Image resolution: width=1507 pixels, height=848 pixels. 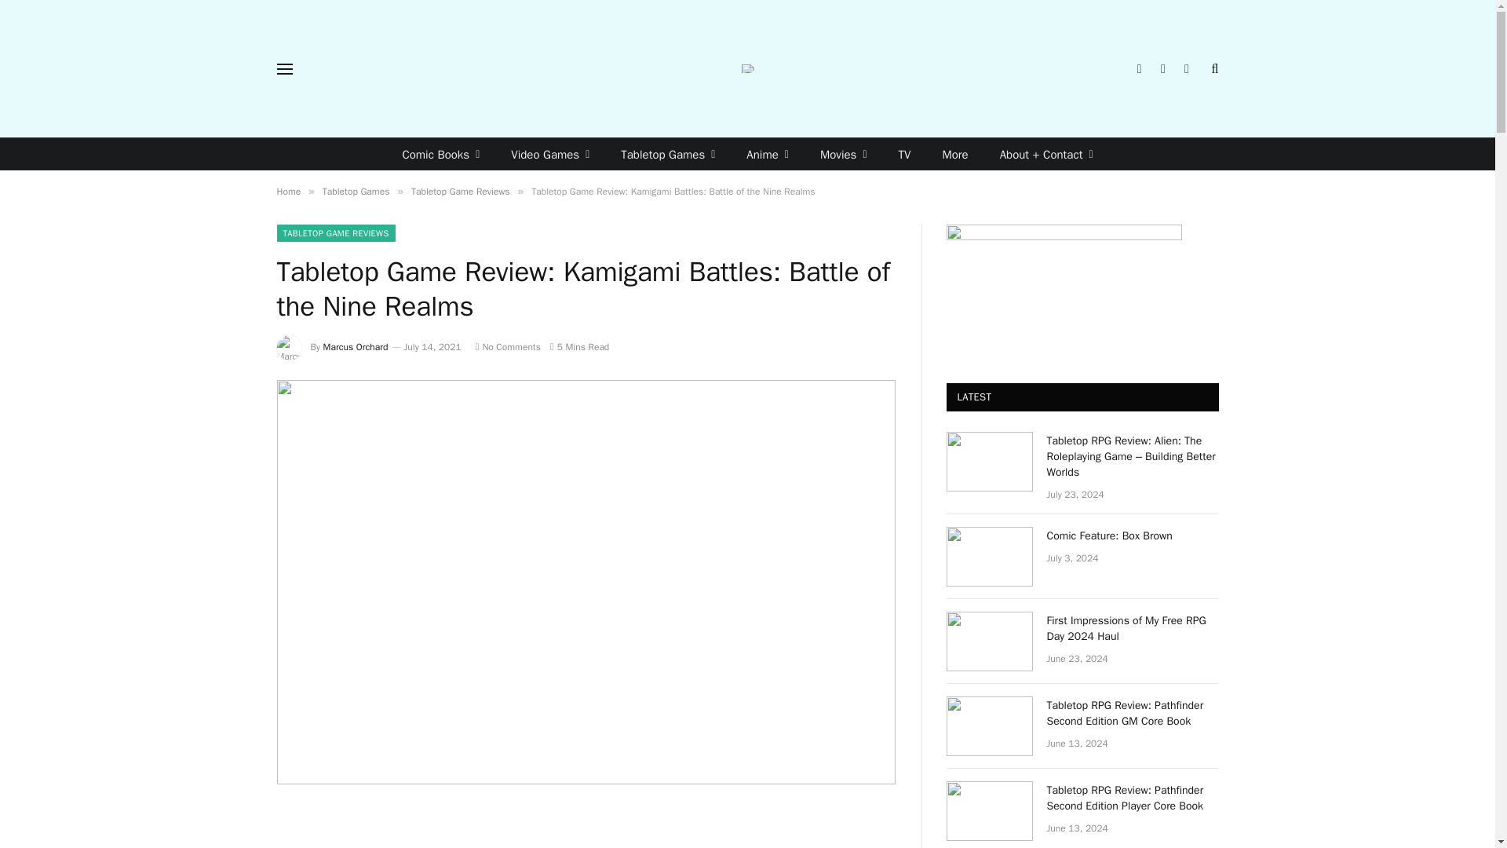 I want to click on Tabletop Games, so click(x=356, y=192).